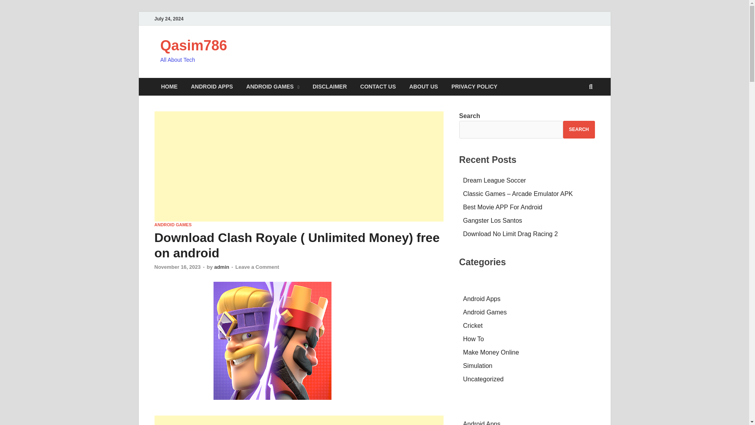 Image resolution: width=755 pixels, height=425 pixels. What do you see at coordinates (377, 87) in the screenshot?
I see `CONTACT US` at bounding box center [377, 87].